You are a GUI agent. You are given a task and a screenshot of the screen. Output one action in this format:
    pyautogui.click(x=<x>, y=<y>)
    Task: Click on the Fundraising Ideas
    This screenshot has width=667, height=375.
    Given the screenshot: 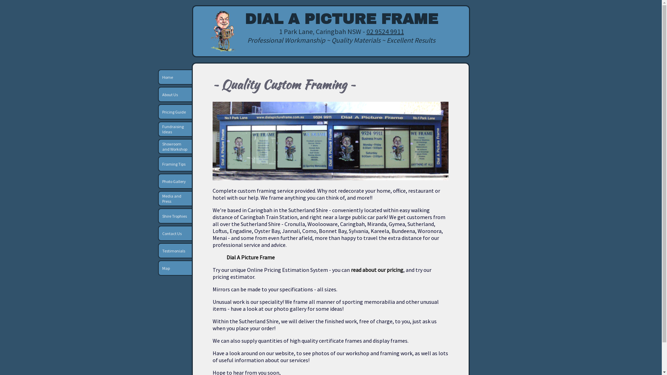 What is the action you would take?
    pyautogui.click(x=175, y=129)
    